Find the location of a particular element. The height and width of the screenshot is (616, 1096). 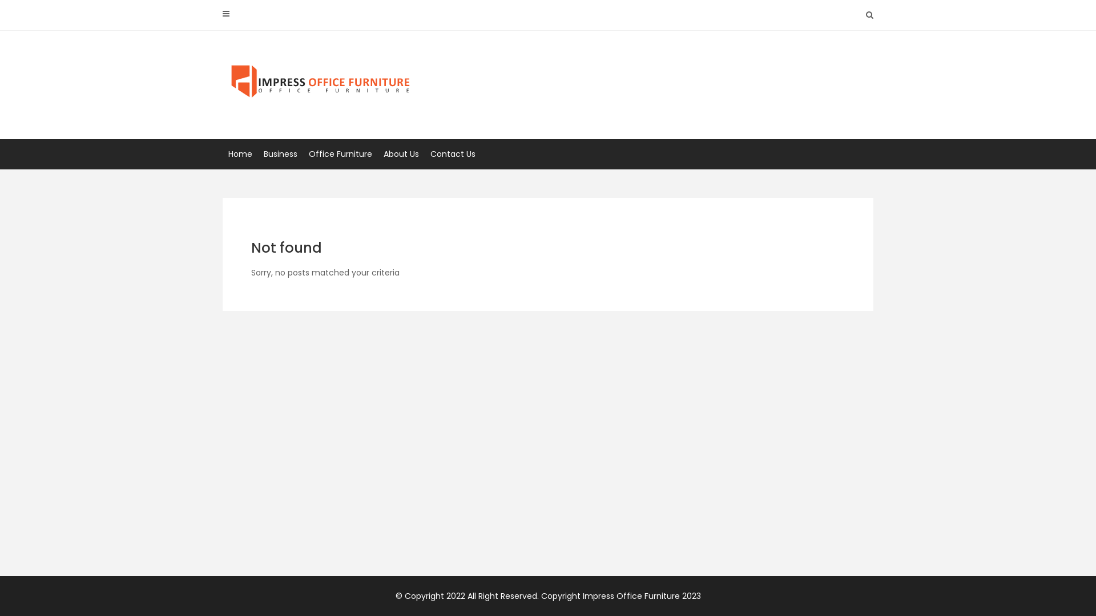

Office Furniture is located at coordinates (340, 154).